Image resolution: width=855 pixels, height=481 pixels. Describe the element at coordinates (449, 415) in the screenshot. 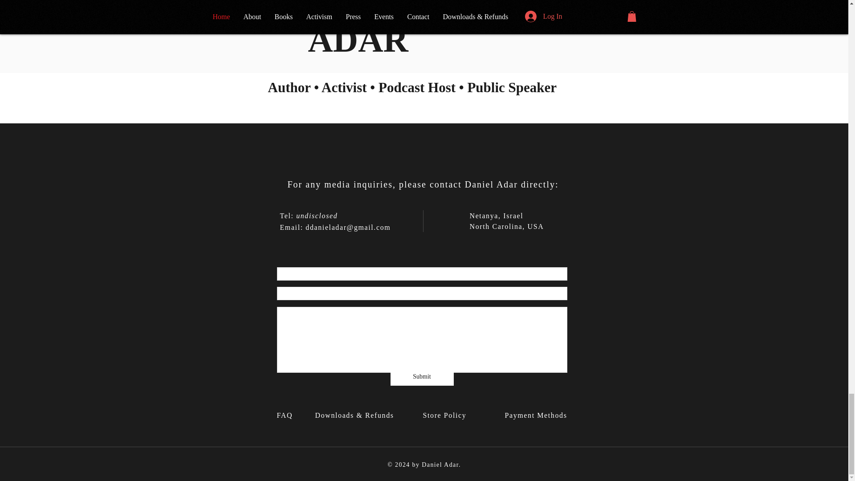

I see `Store Policy   ` at that location.